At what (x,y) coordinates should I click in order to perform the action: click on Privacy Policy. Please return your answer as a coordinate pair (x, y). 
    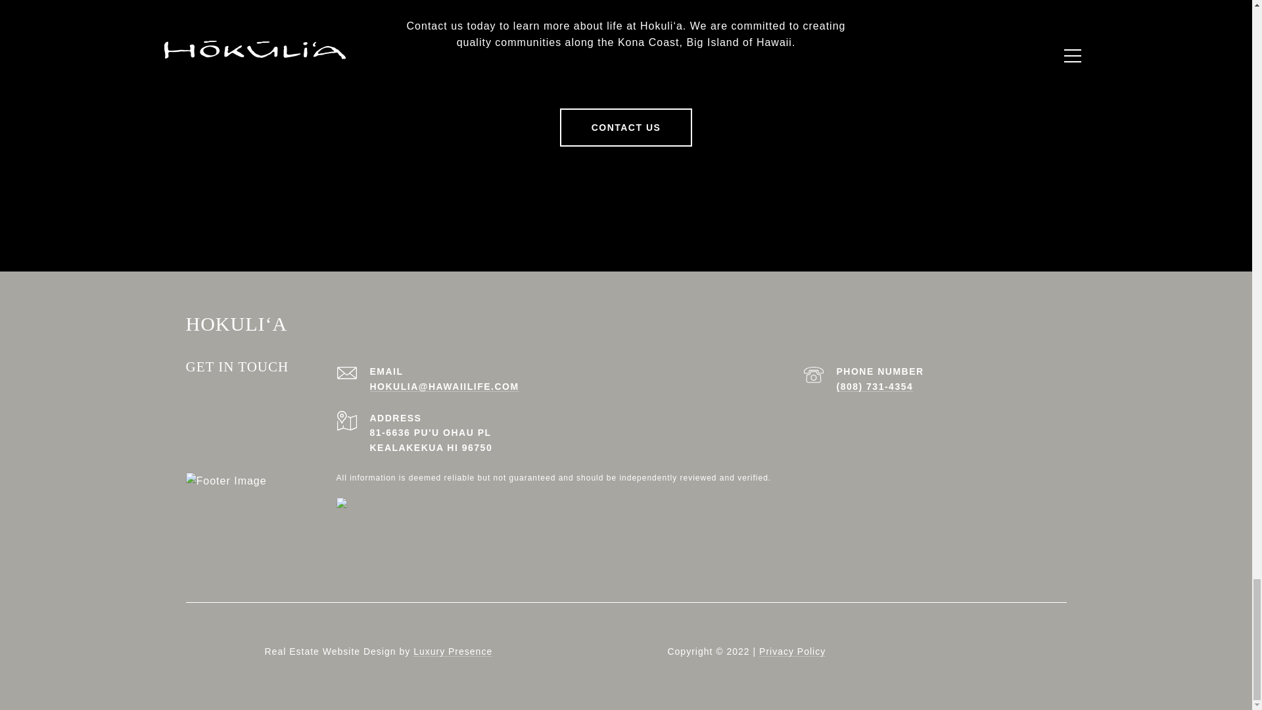
    Looking at the image, I should click on (792, 651).